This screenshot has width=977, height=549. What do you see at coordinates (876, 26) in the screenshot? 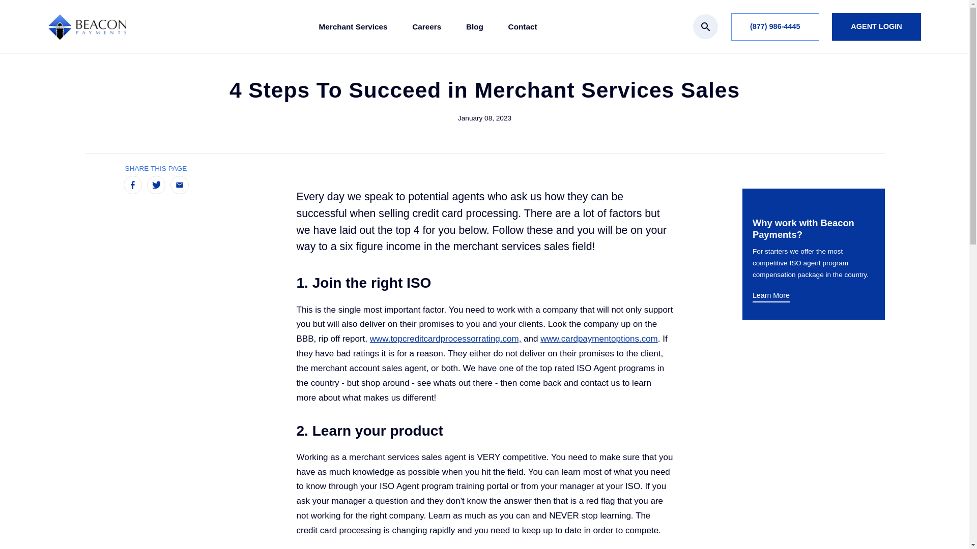
I see `AGENT LOGIN` at bounding box center [876, 26].